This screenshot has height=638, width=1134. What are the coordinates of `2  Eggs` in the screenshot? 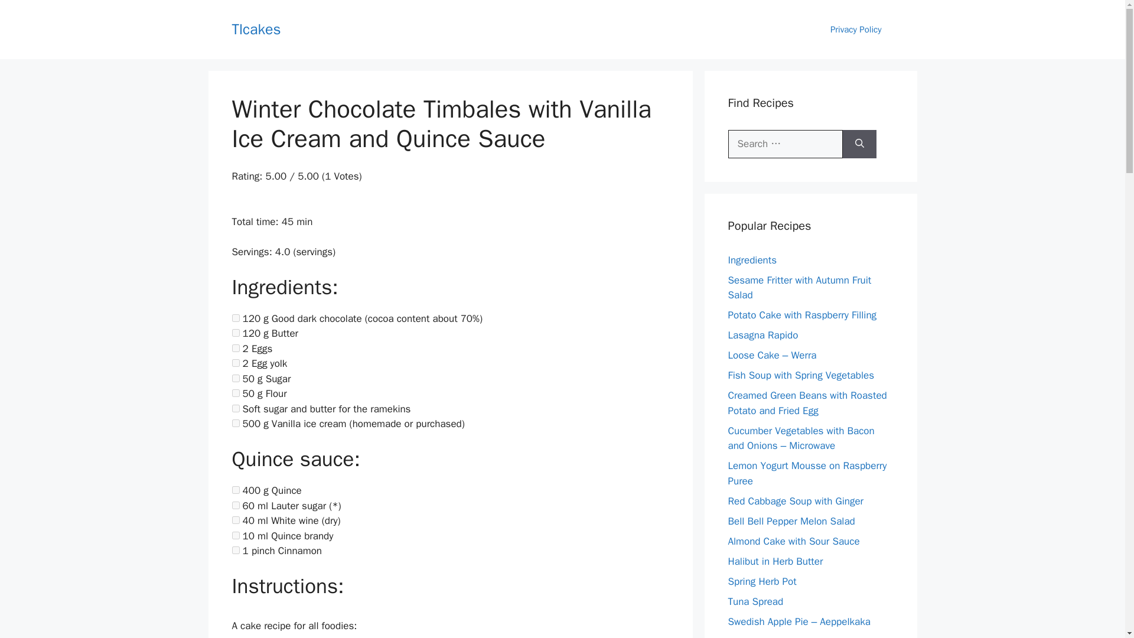 It's located at (235, 349).